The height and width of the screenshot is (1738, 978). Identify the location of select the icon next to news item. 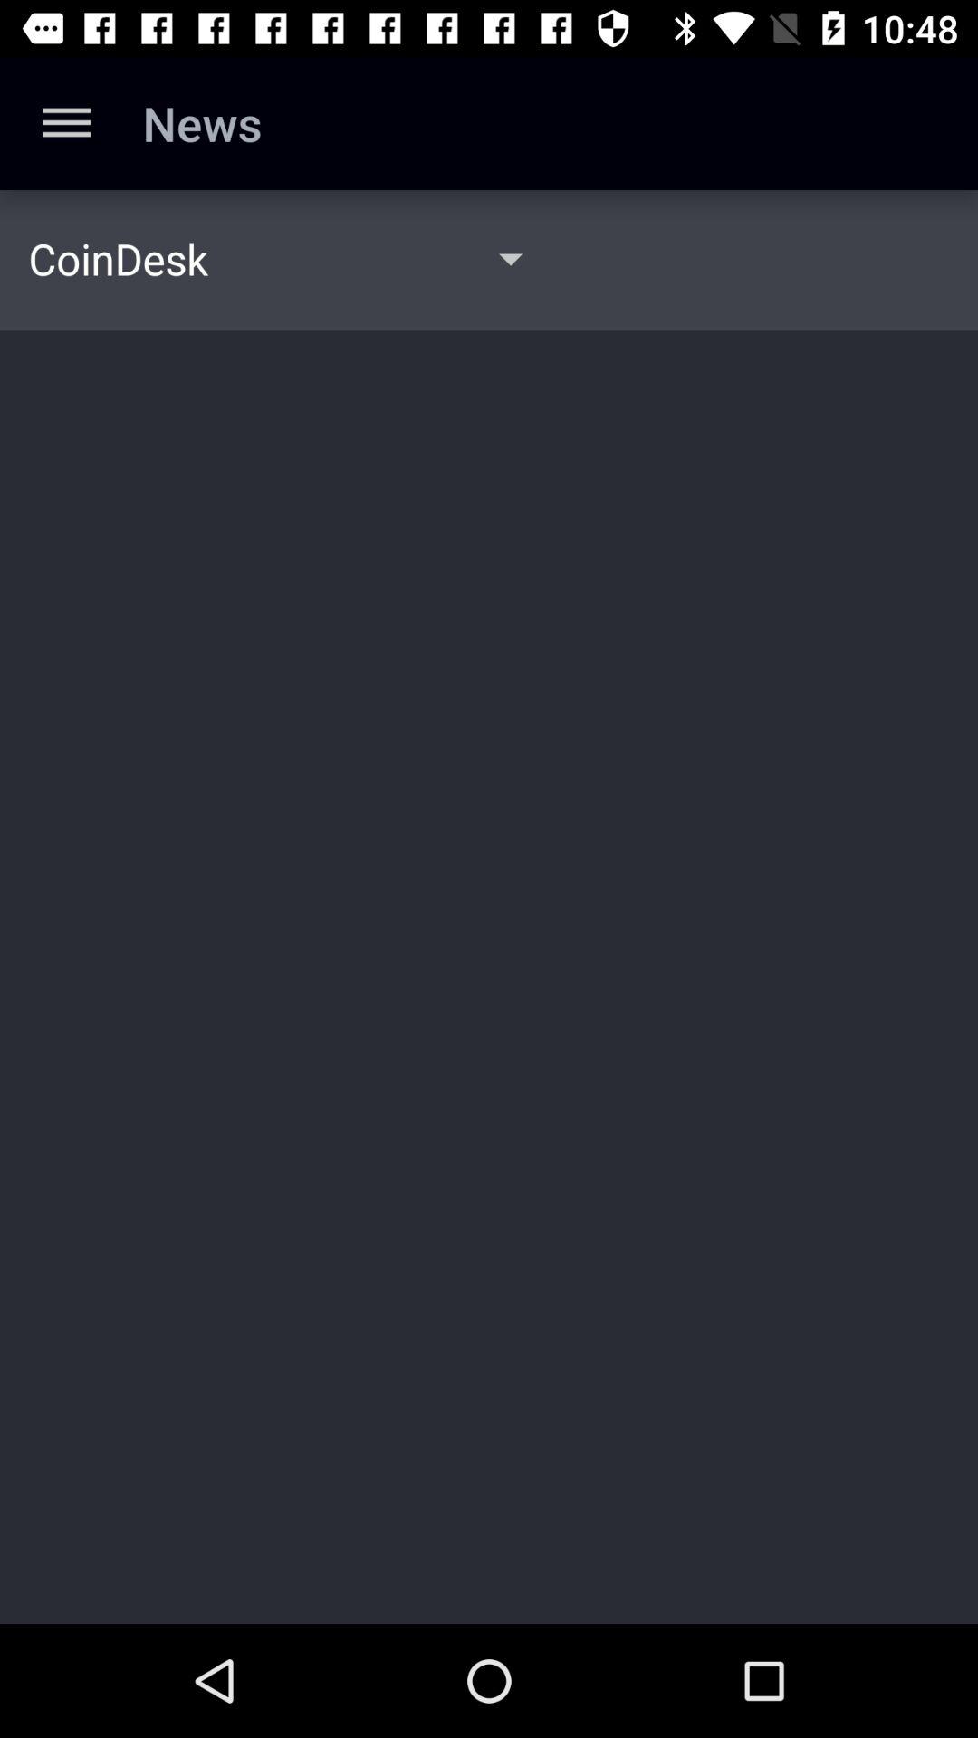
(66, 123).